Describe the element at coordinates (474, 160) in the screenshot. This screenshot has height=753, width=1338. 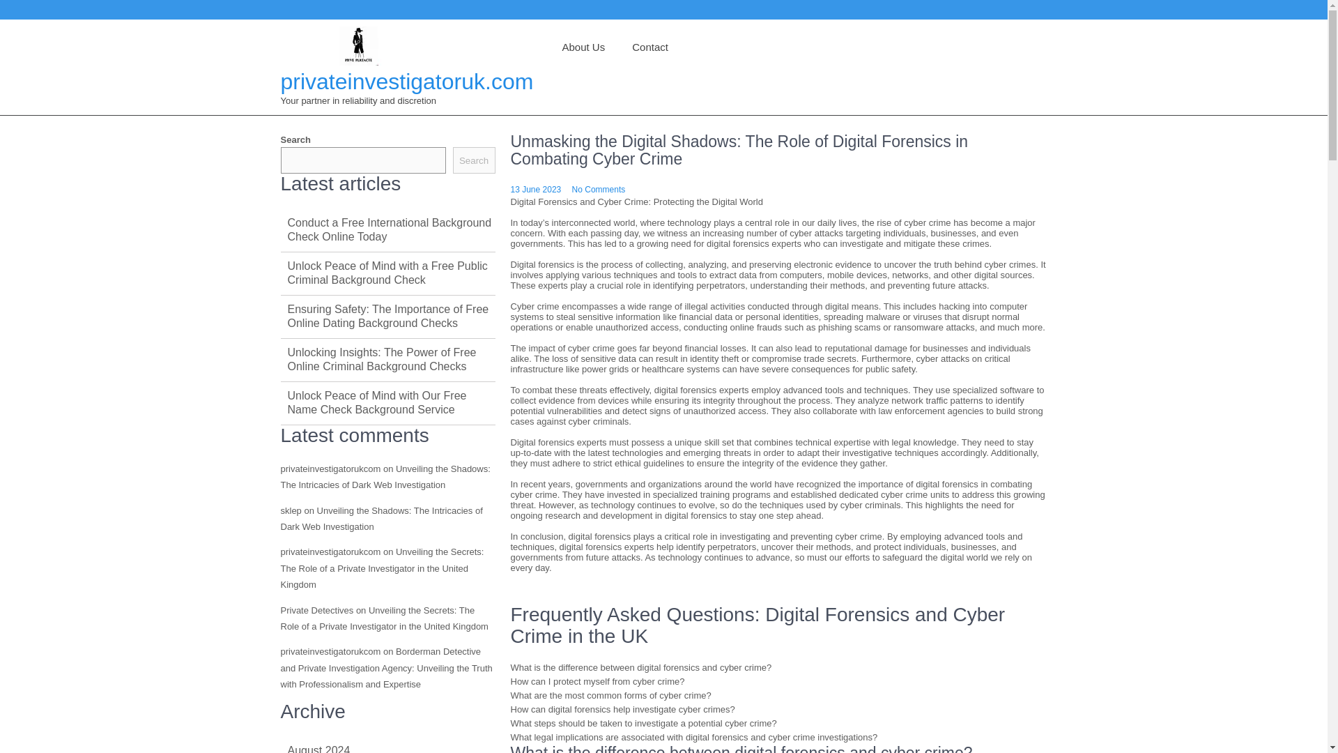
I see `Search` at that location.